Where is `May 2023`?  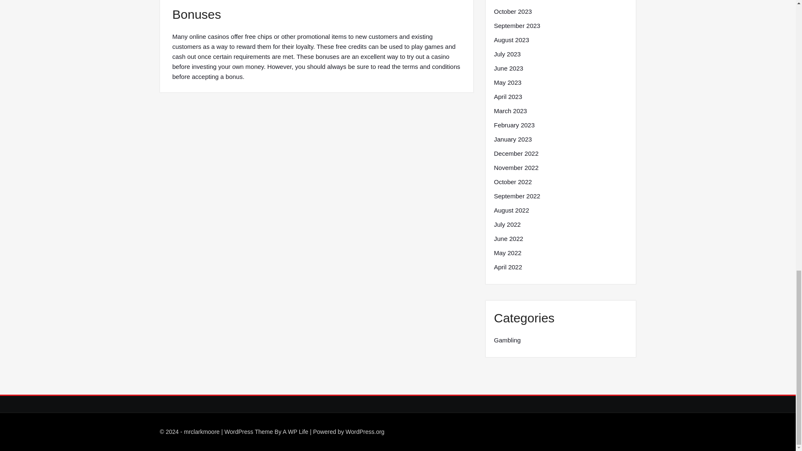
May 2023 is located at coordinates (508, 82).